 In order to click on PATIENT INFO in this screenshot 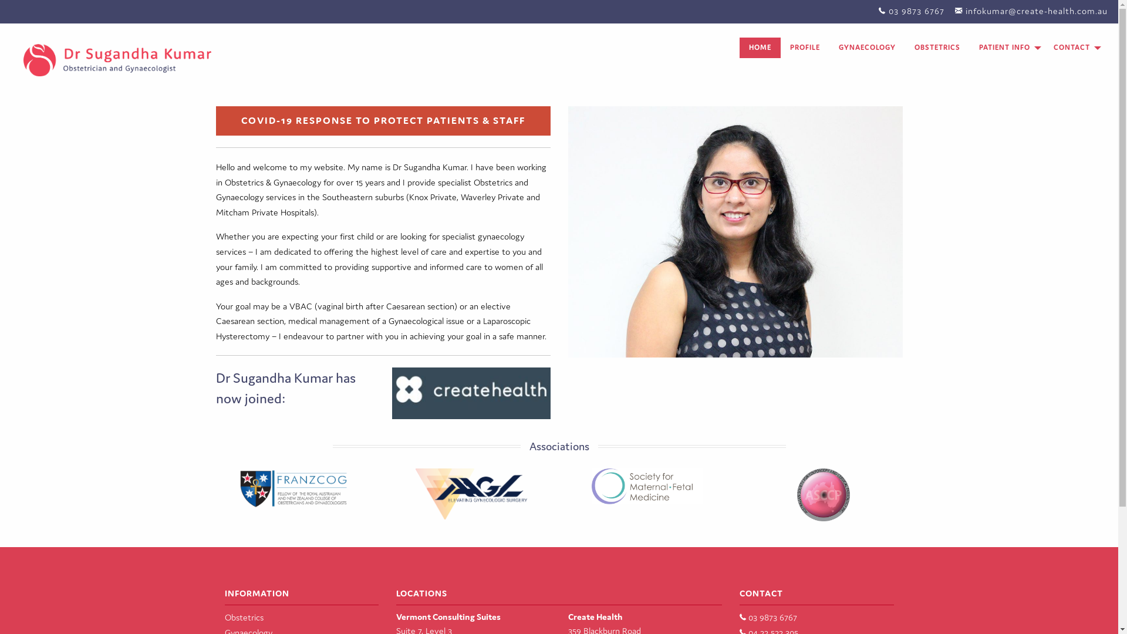, I will do `click(1007, 48)`.